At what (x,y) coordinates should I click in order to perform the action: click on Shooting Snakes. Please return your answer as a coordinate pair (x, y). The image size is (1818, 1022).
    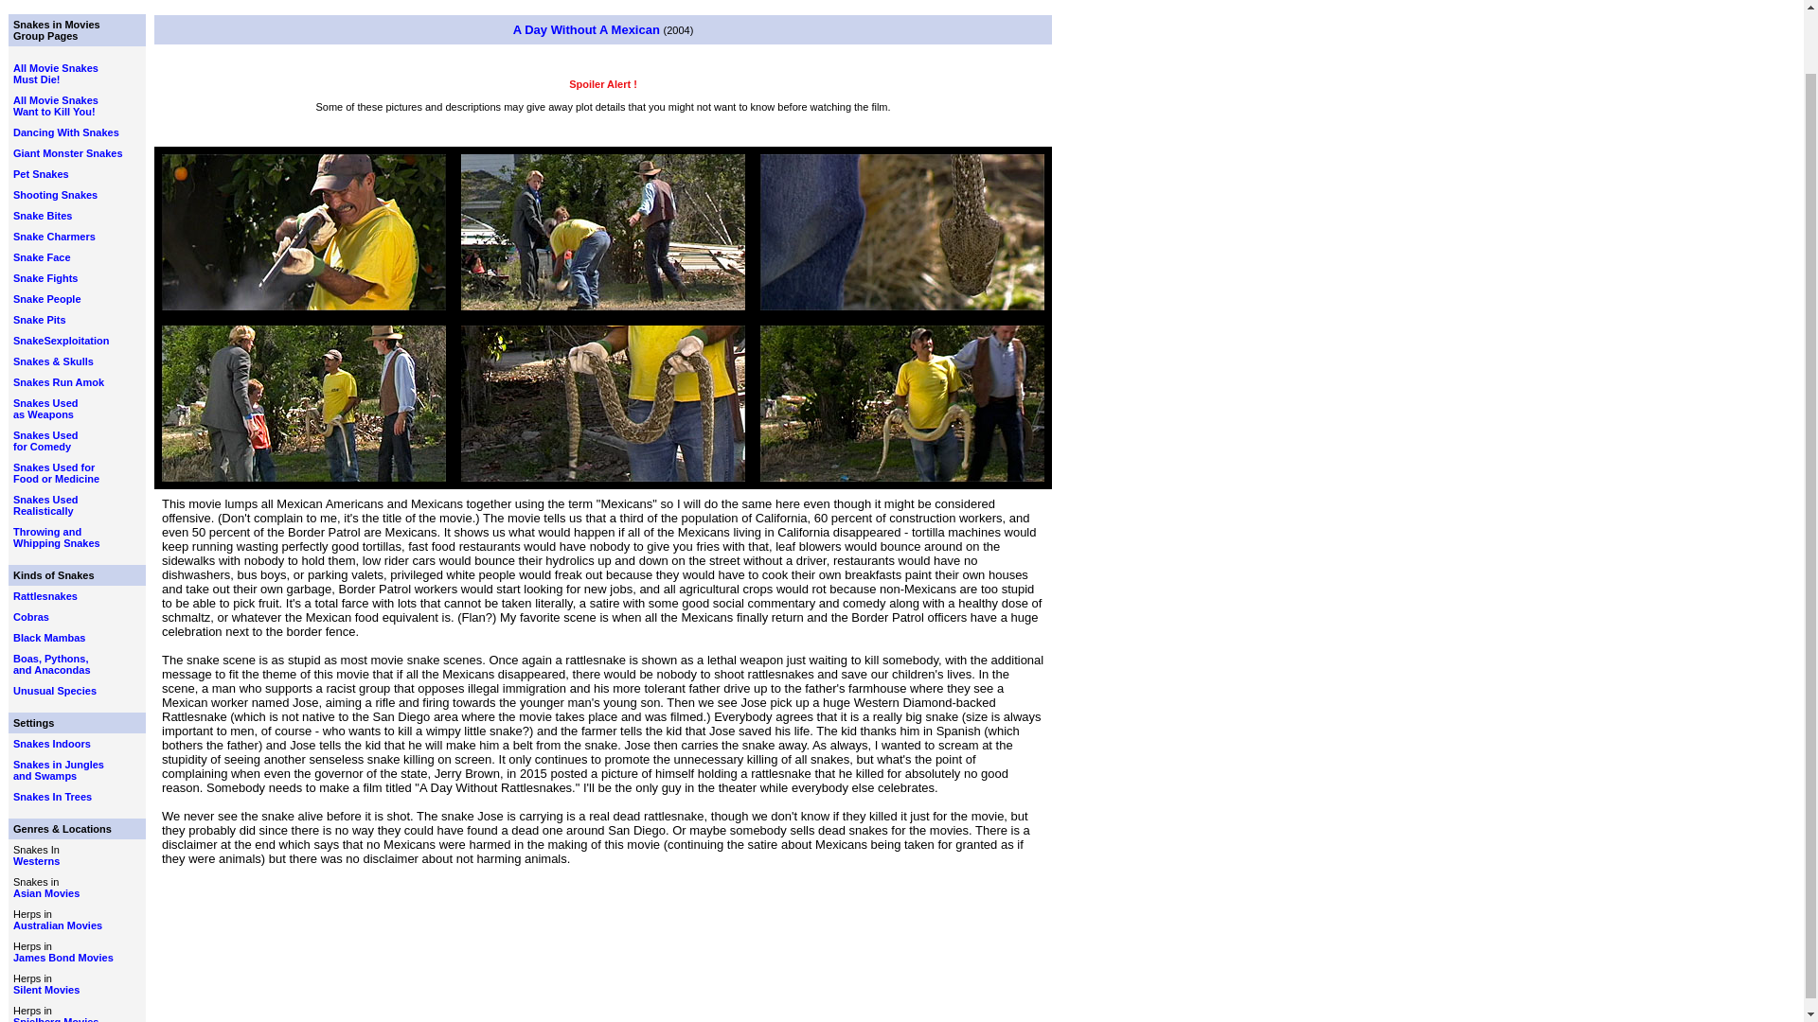
    Looking at the image, I should click on (55, 194).